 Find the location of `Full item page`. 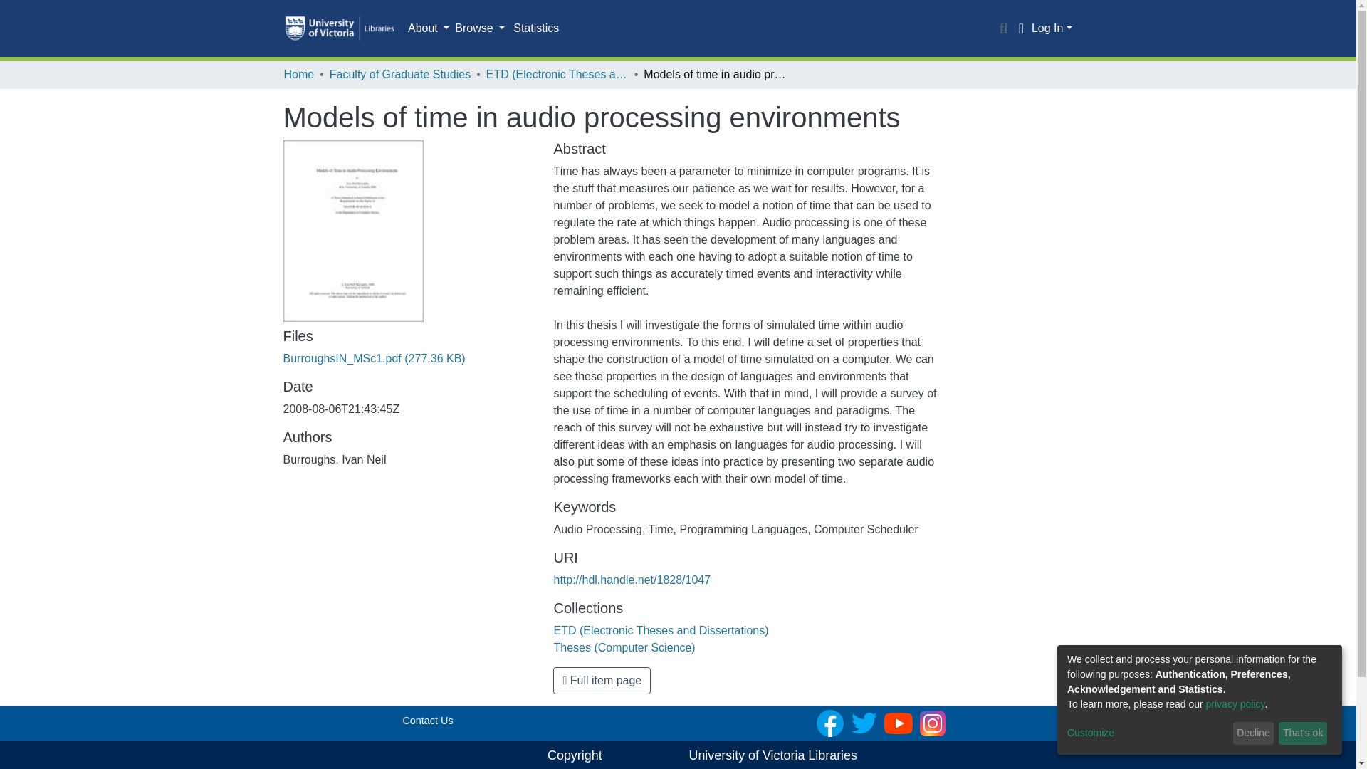

Full item page is located at coordinates (602, 681).